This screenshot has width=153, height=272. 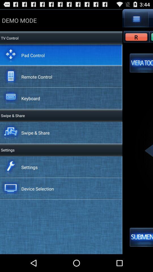 What do you see at coordinates (37, 189) in the screenshot?
I see `flip until the device selection app` at bounding box center [37, 189].